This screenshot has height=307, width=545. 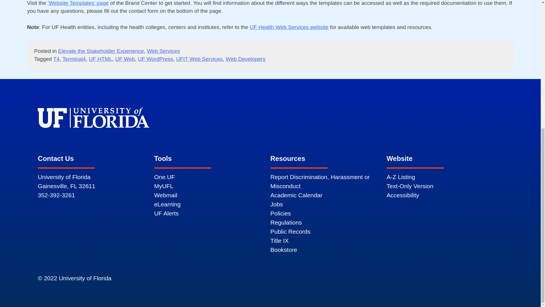 I want to click on UF Alerts, so click(x=166, y=213).